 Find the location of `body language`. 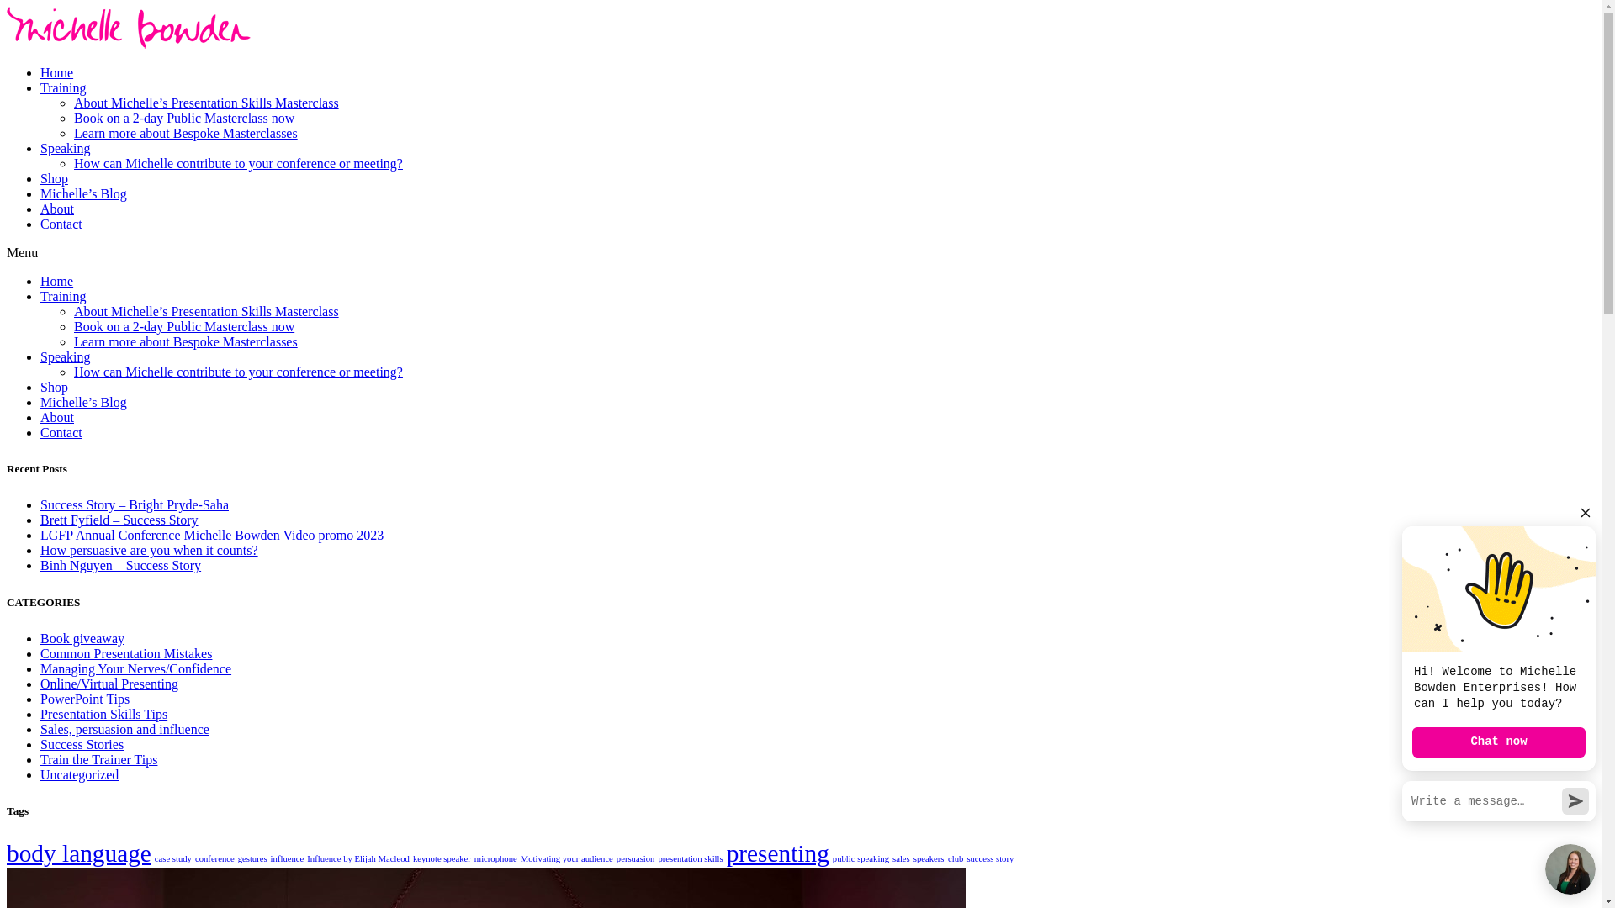

body language is located at coordinates (79, 853).